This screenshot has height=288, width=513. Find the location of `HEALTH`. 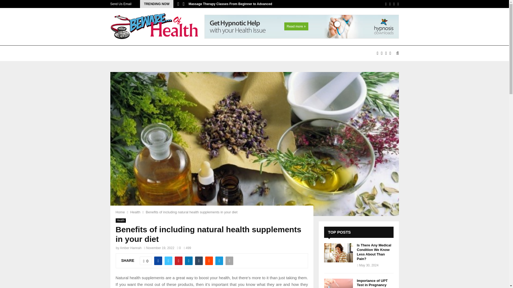

HEALTH is located at coordinates (225, 53).